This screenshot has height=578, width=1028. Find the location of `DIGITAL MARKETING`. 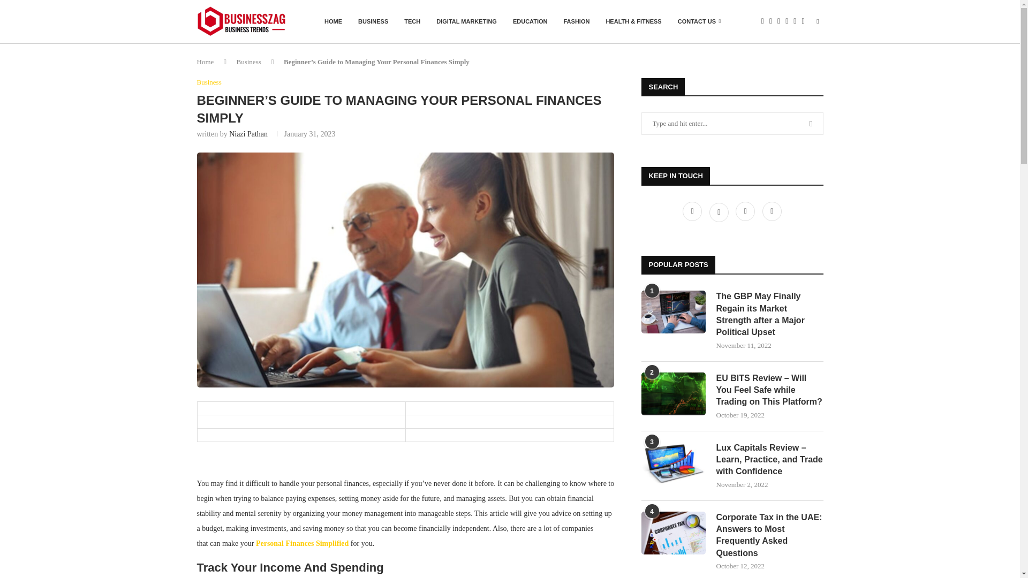

DIGITAL MARKETING is located at coordinates (466, 21).